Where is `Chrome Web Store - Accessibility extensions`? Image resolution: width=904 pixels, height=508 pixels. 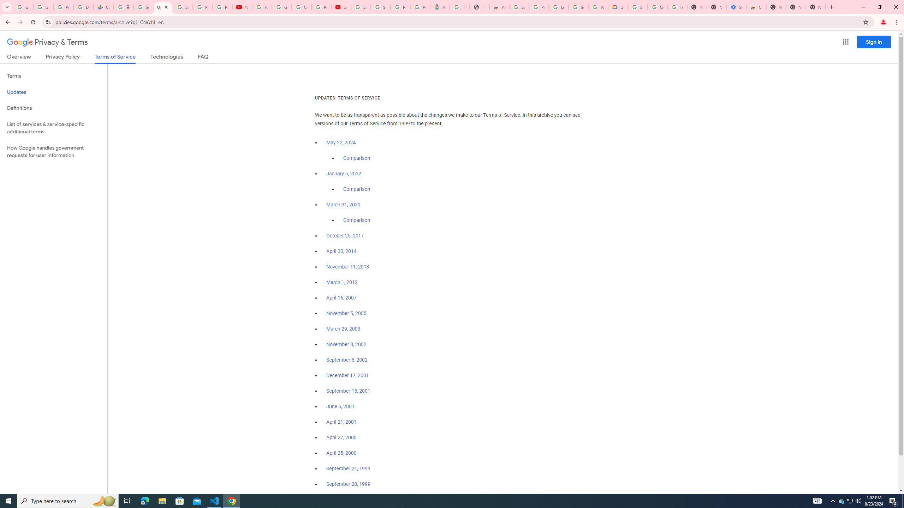
Chrome Web Store - Accessibility extensions is located at coordinates (756, 7).